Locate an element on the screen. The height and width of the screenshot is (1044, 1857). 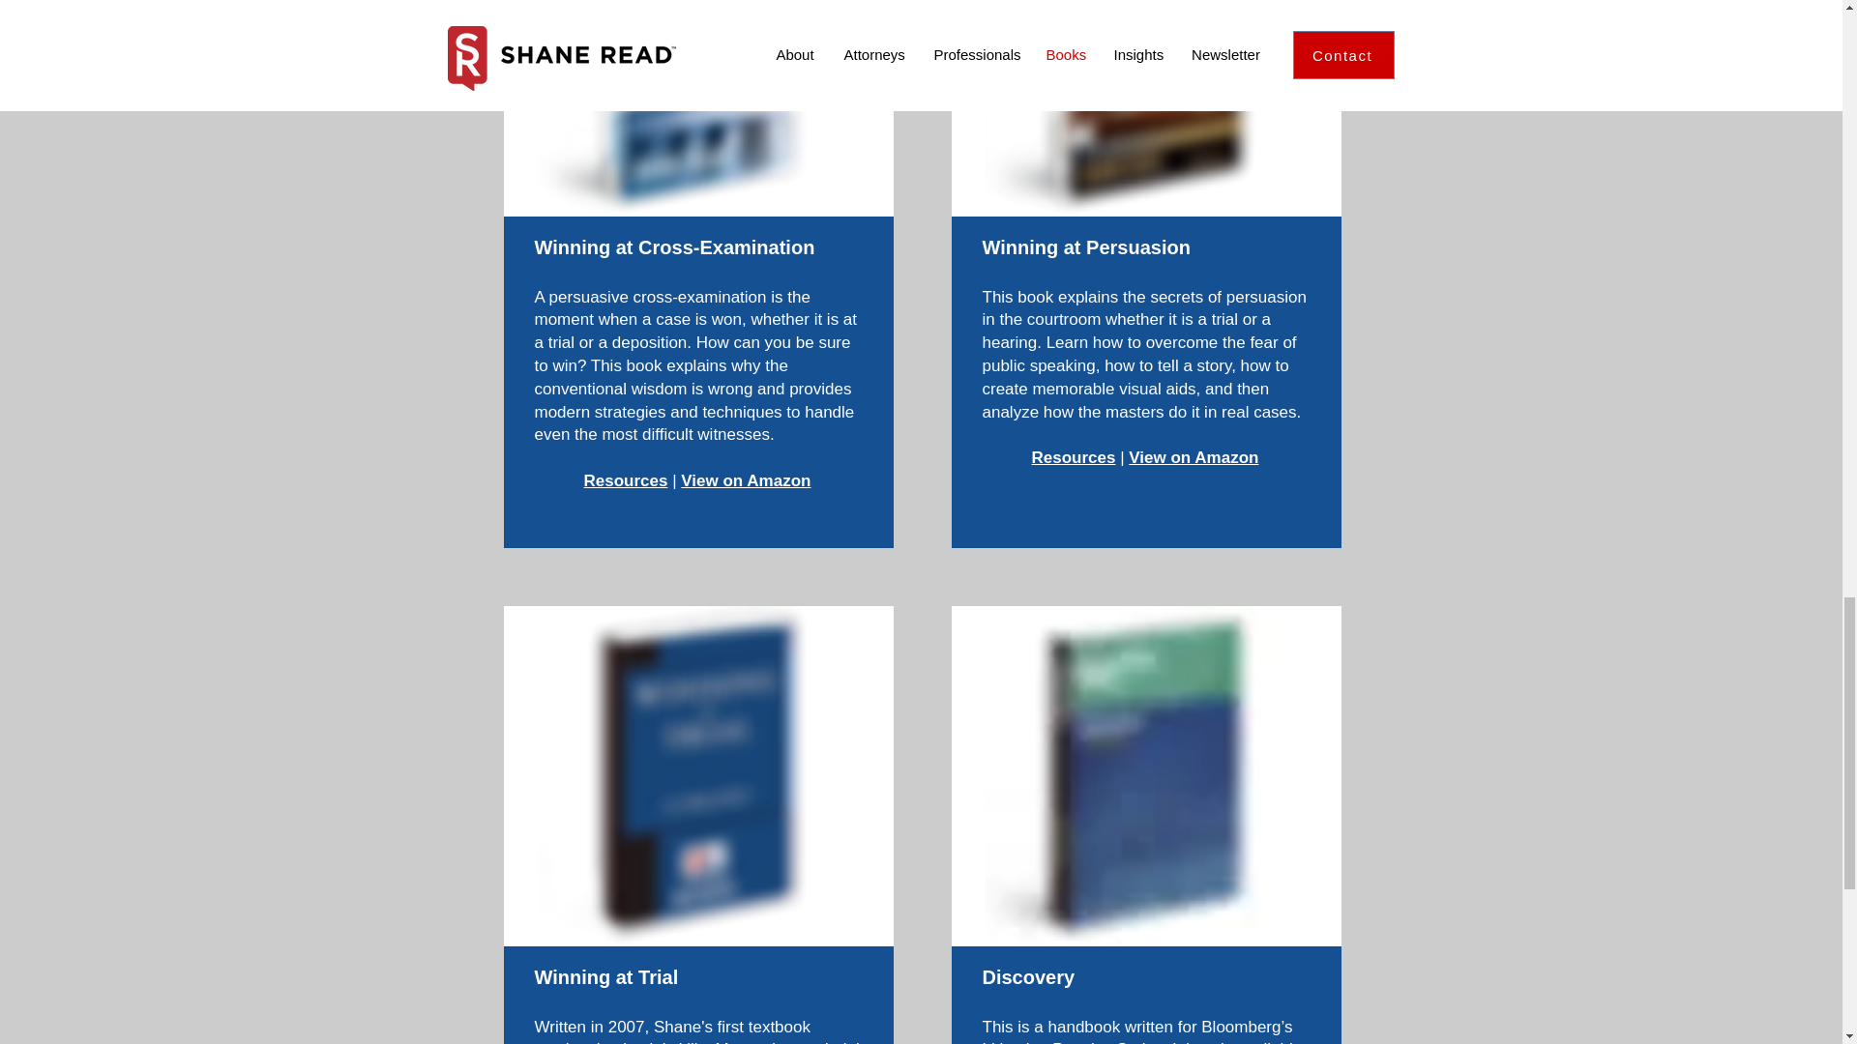
View on Amazon is located at coordinates (745, 480).